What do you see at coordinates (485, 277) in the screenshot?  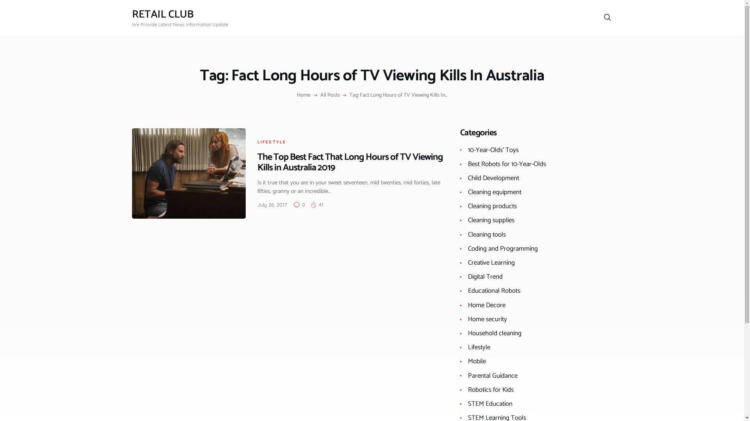 I see `Digital Trend` at bounding box center [485, 277].